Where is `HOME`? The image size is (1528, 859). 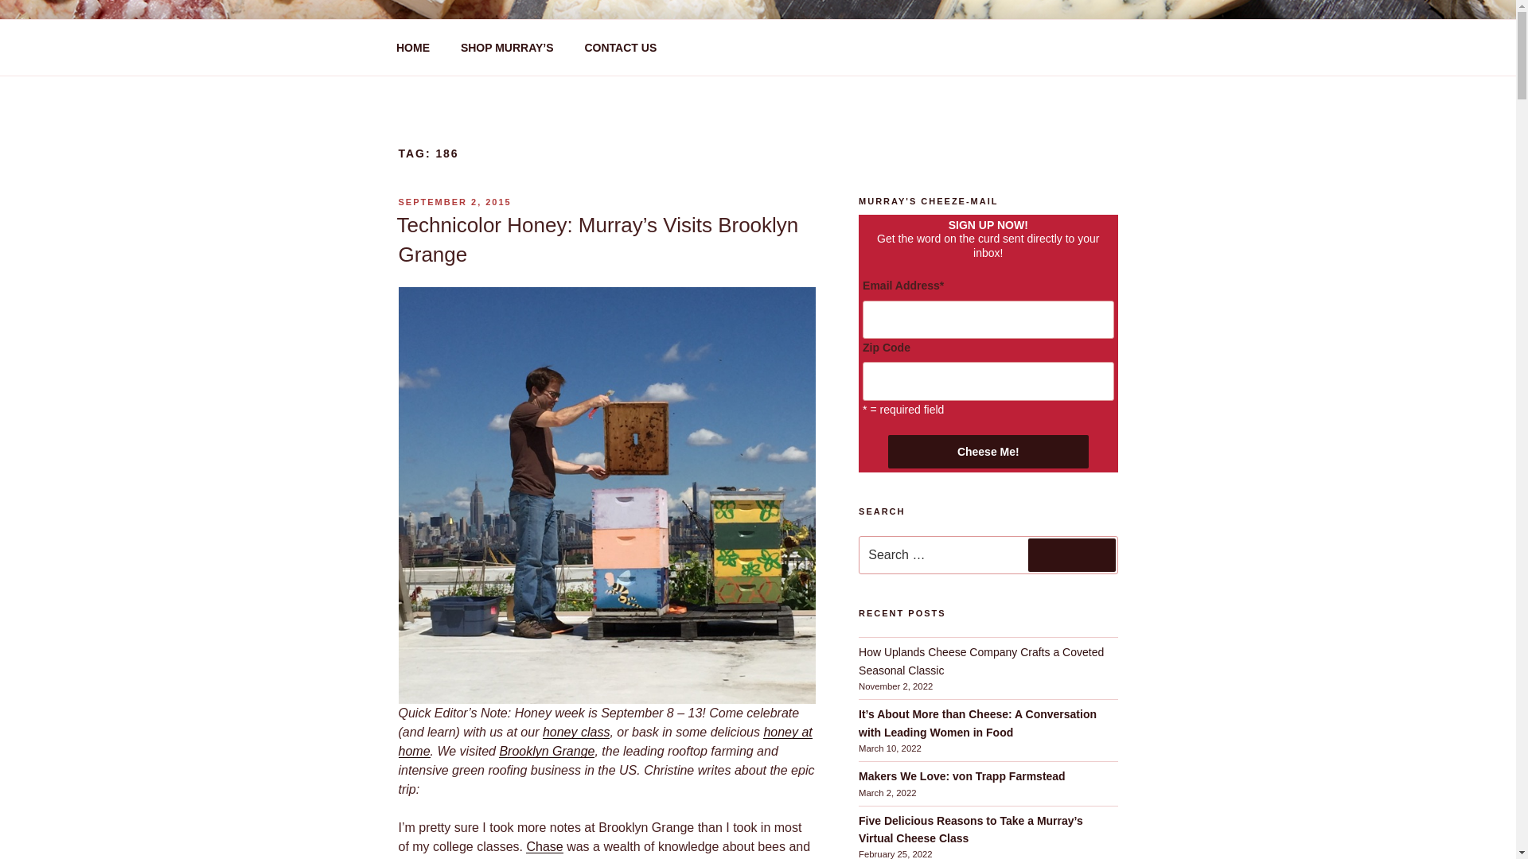 HOME is located at coordinates (412, 48).